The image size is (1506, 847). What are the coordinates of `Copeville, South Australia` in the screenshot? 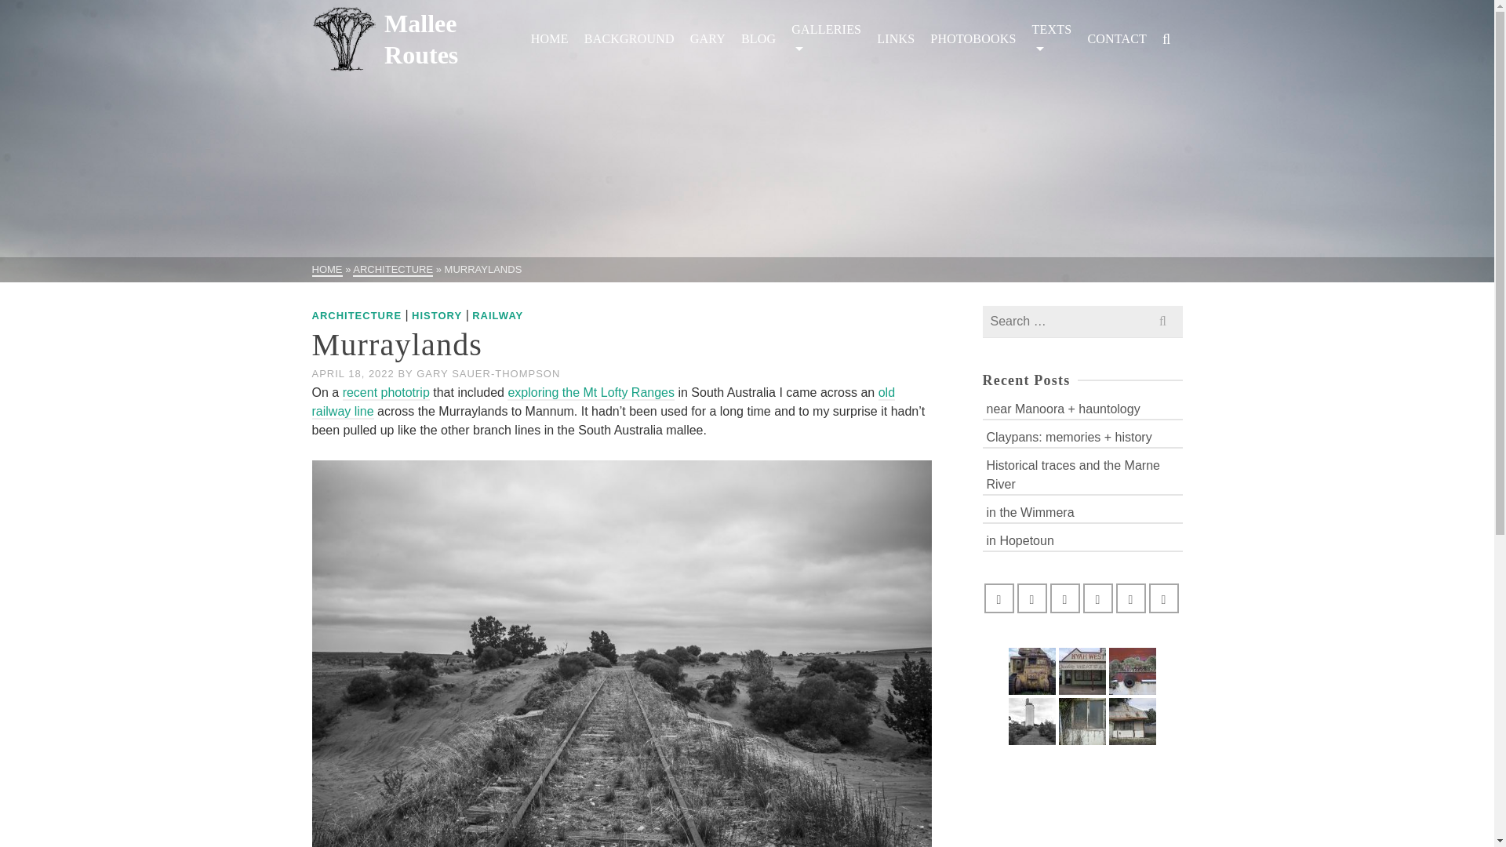 It's located at (1032, 722).